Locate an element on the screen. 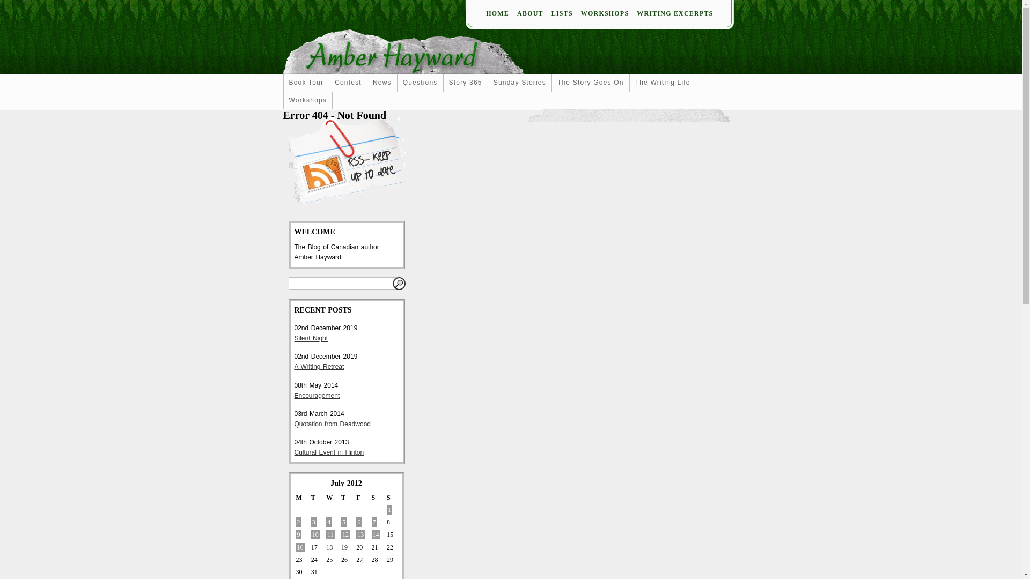 The height and width of the screenshot is (579, 1030). 12 is located at coordinates (345, 535).